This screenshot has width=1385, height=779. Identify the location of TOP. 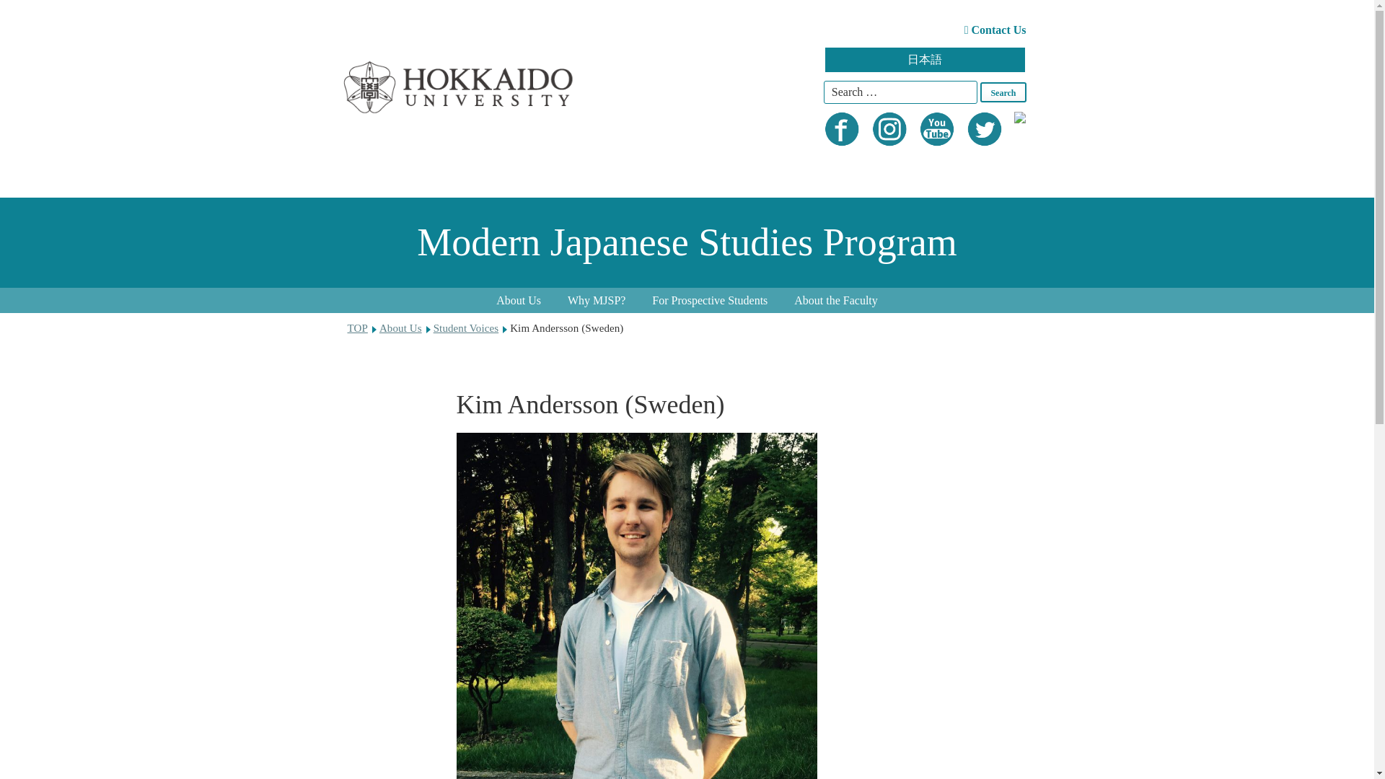
(358, 328).